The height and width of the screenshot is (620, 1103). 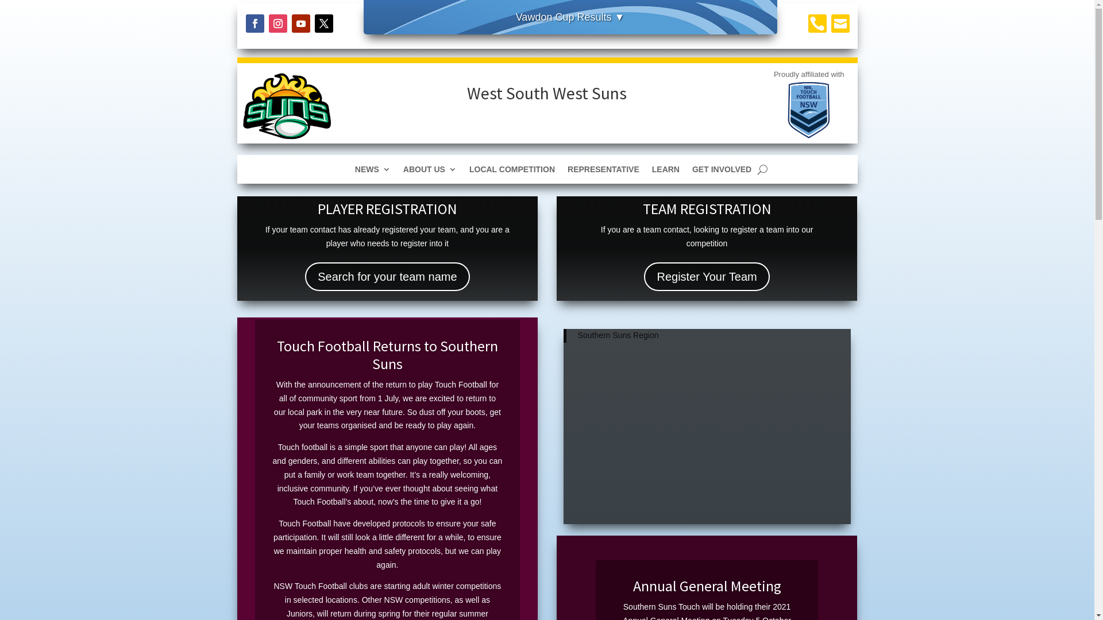 What do you see at coordinates (18, 10) in the screenshot?
I see `Search` at bounding box center [18, 10].